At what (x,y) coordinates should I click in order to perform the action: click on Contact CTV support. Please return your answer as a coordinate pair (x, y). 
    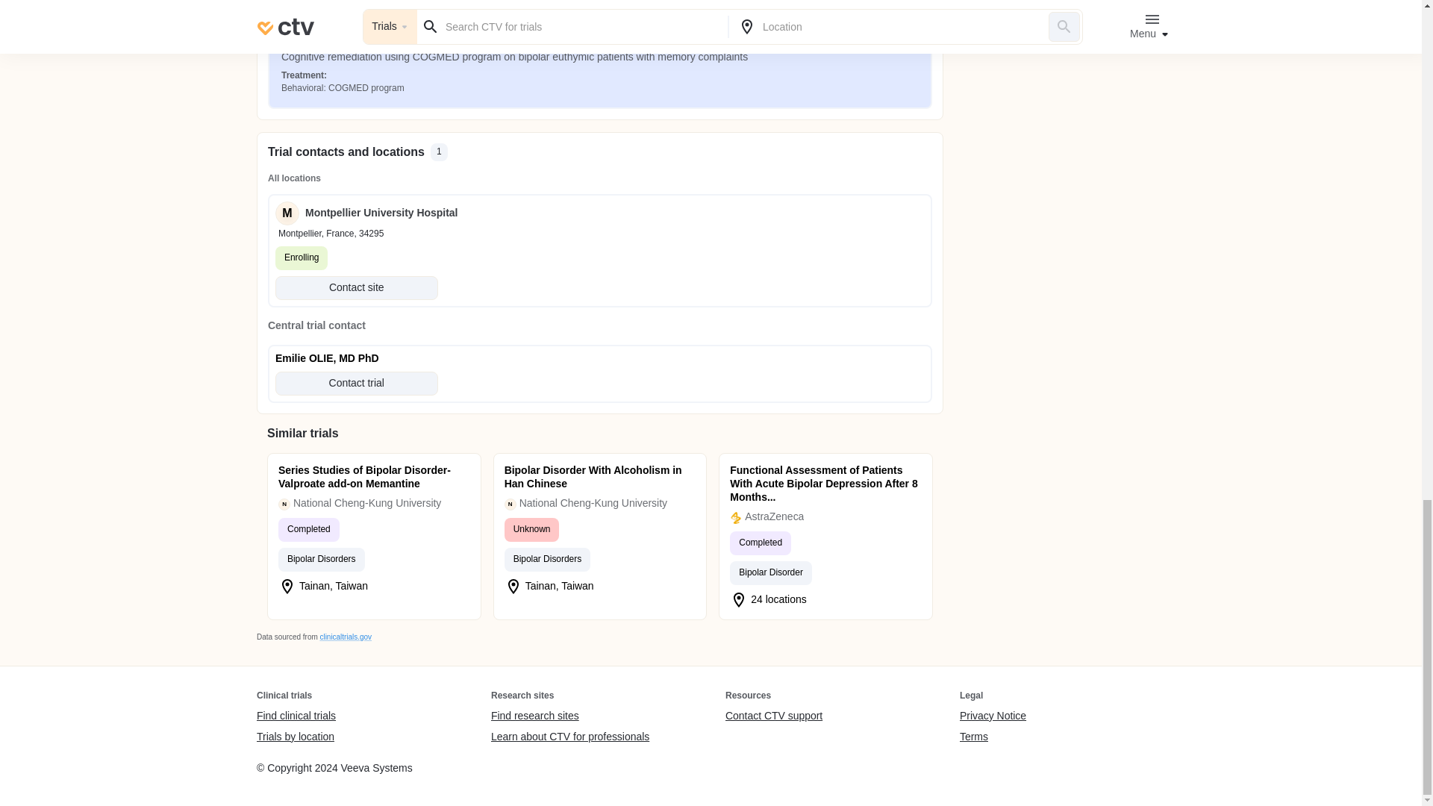
    Looking at the image, I should click on (773, 716).